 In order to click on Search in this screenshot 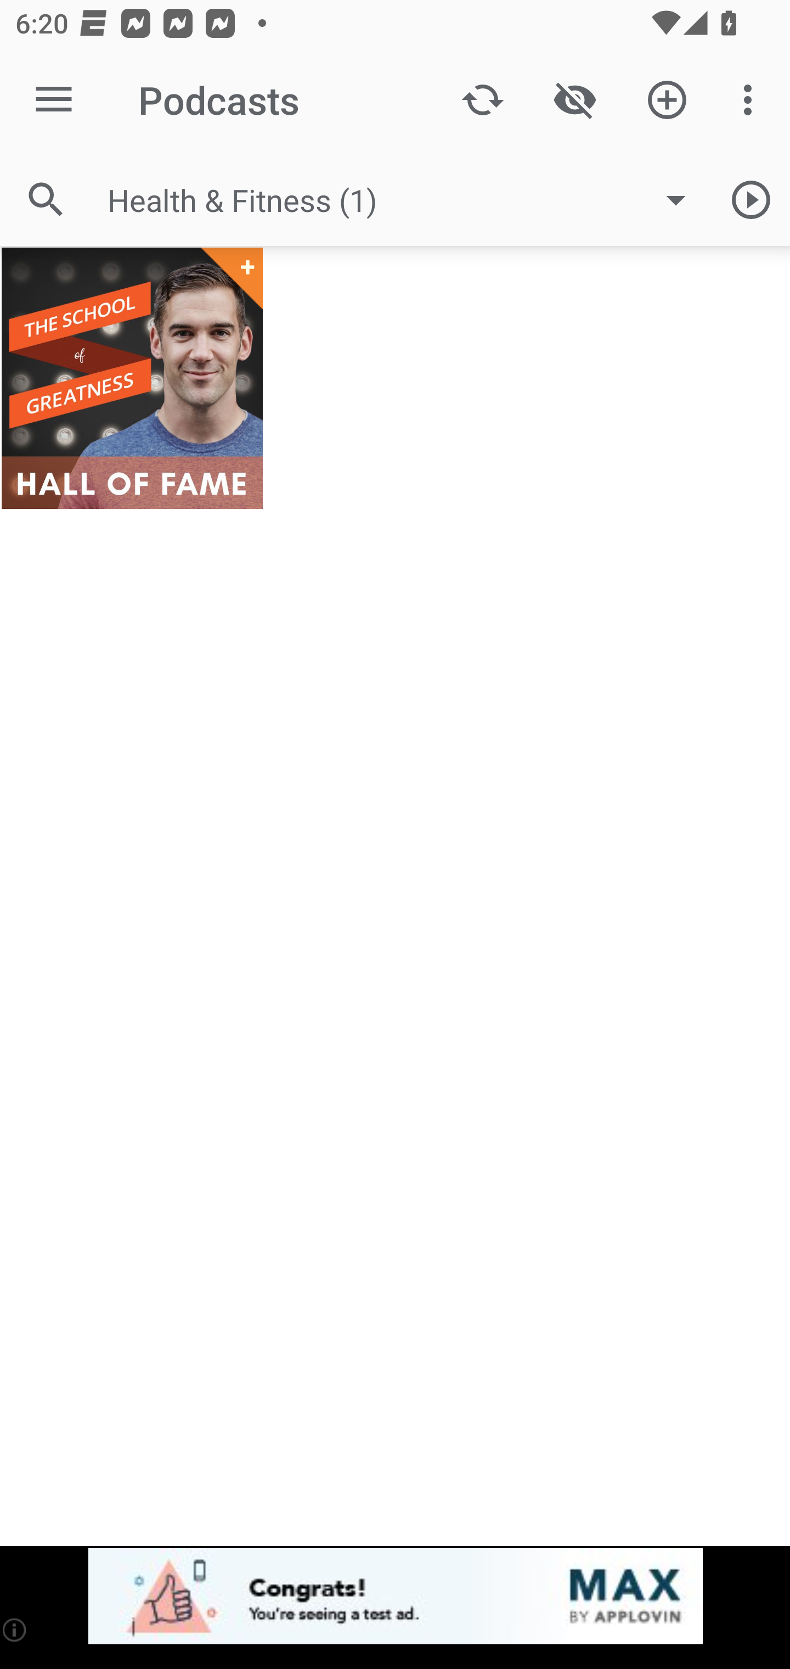, I will do `click(46, 199)`.